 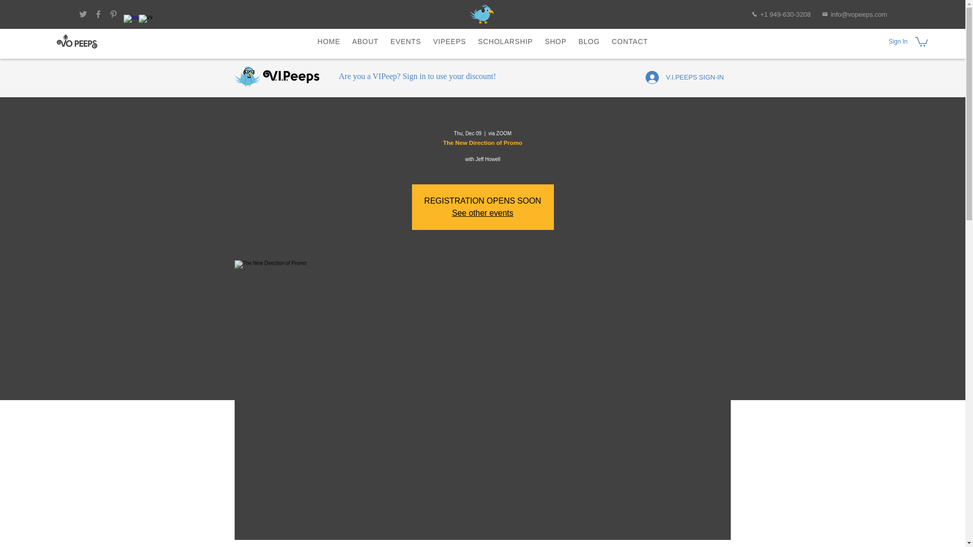 What do you see at coordinates (505, 42) in the screenshot?
I see `SHOP` at bounding box center [505, 42].